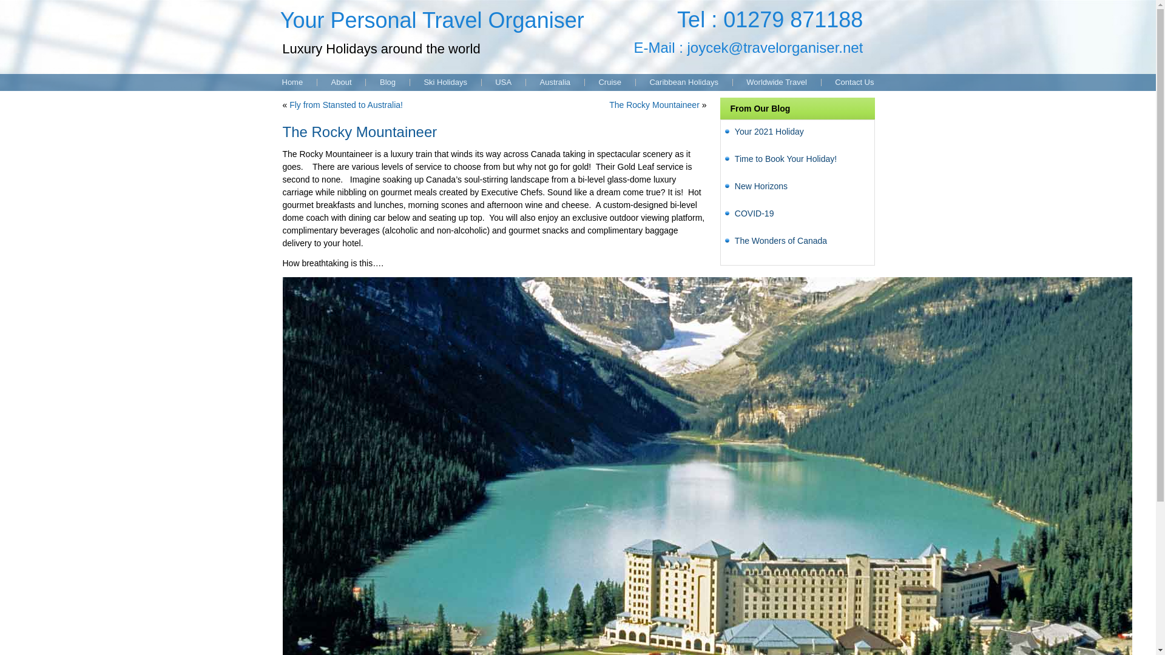 The height and width of the screenshot is (655, 1165). I want to click on The Wonders of Canada, so click(781, 240).